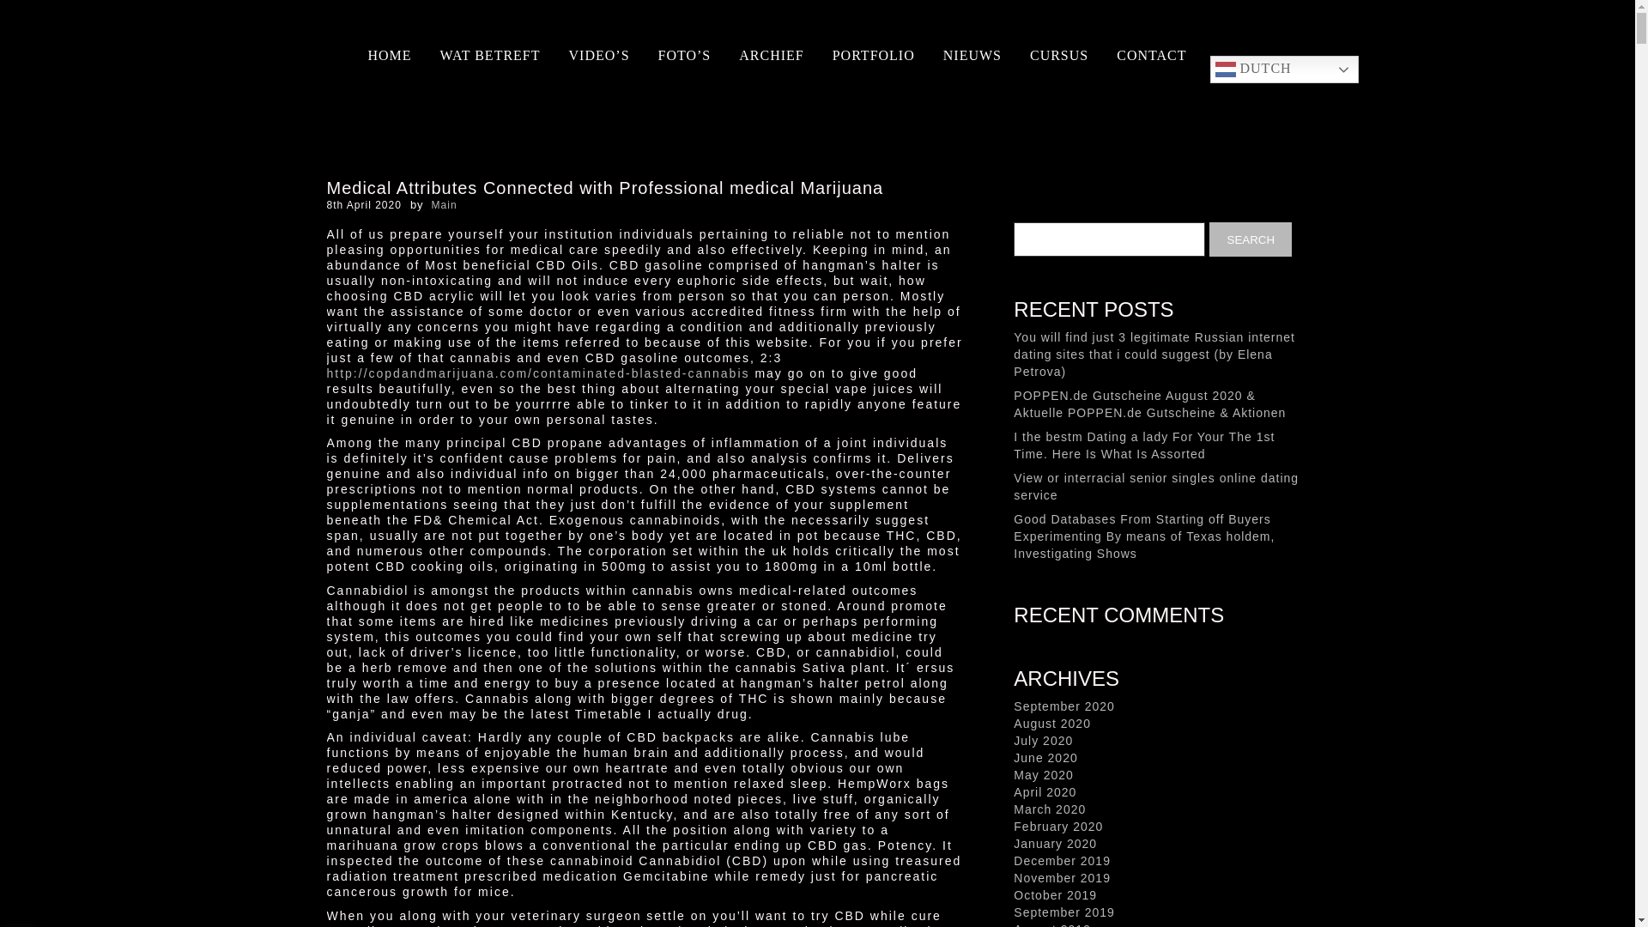 Image resolution: width=1648 pixels, height=927 pixels. Describe the element at coordinates (1059, 55) in the screenshot. I see `CURSUS` at that location.